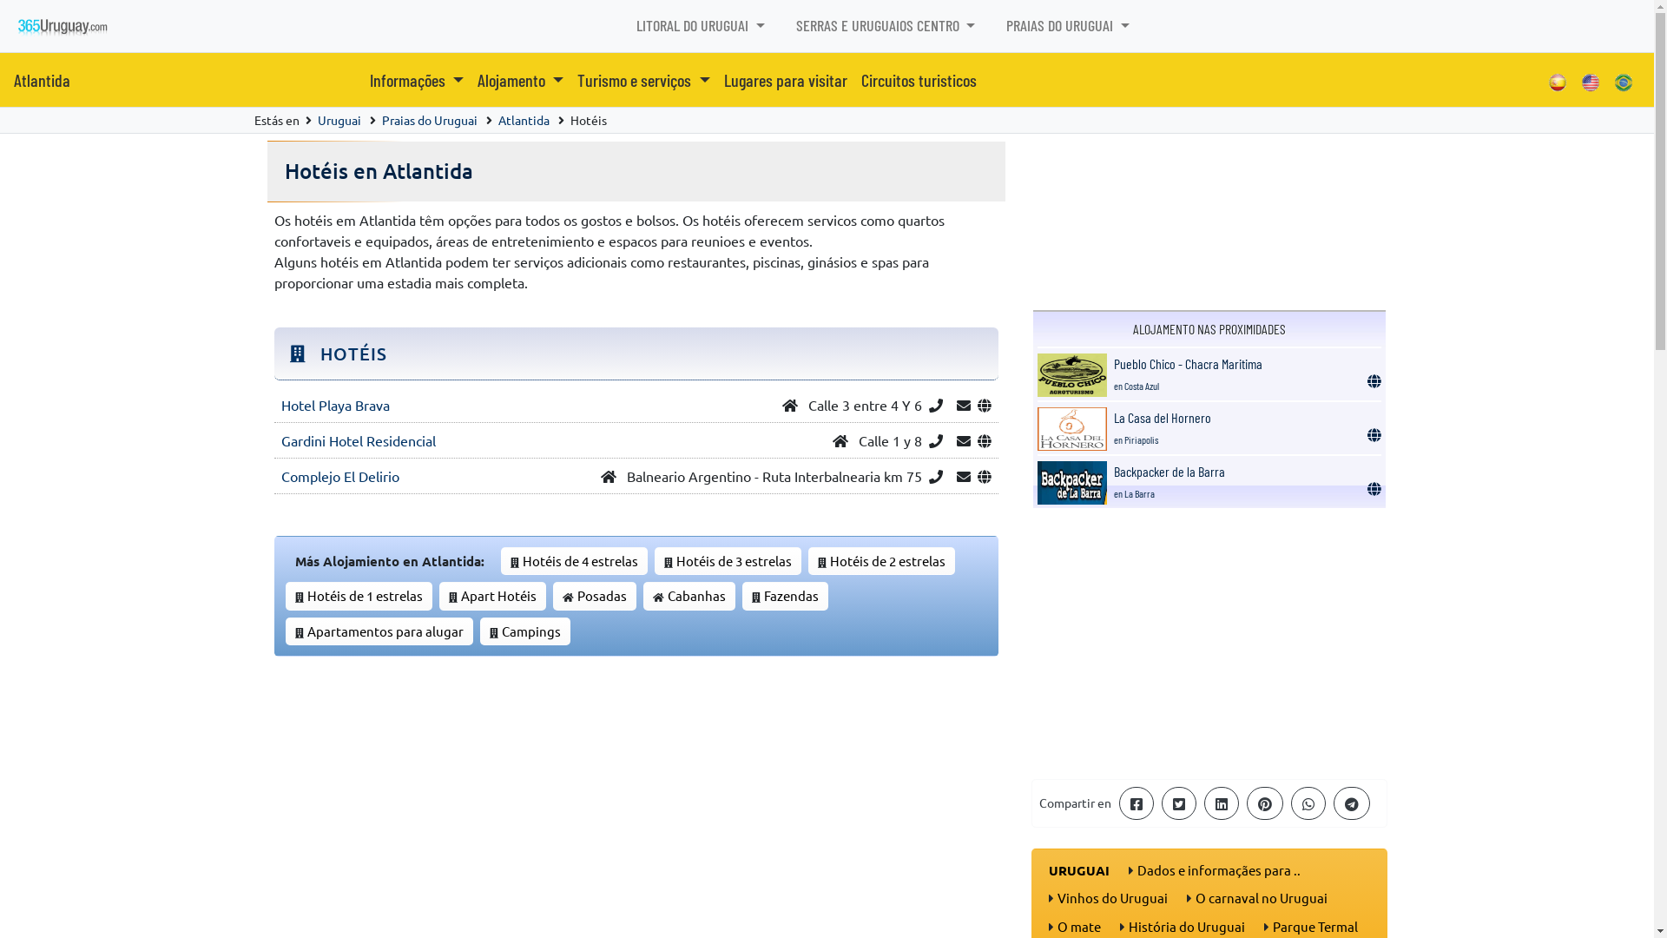 The image size is (1667, 938). What do you see at coordinates (524, 120) in the screenshot?
I see `Atlantida` at bounding box center [524, 120].